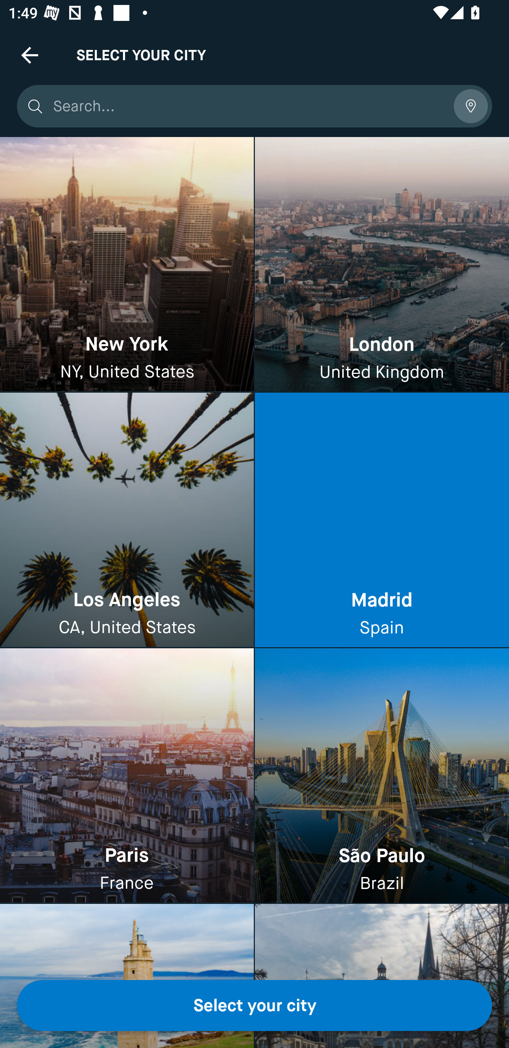 The image size is (509, 1048). Describe the element at coordinates (30, 55) in the screenshot. I see `Navigate up` at that location.